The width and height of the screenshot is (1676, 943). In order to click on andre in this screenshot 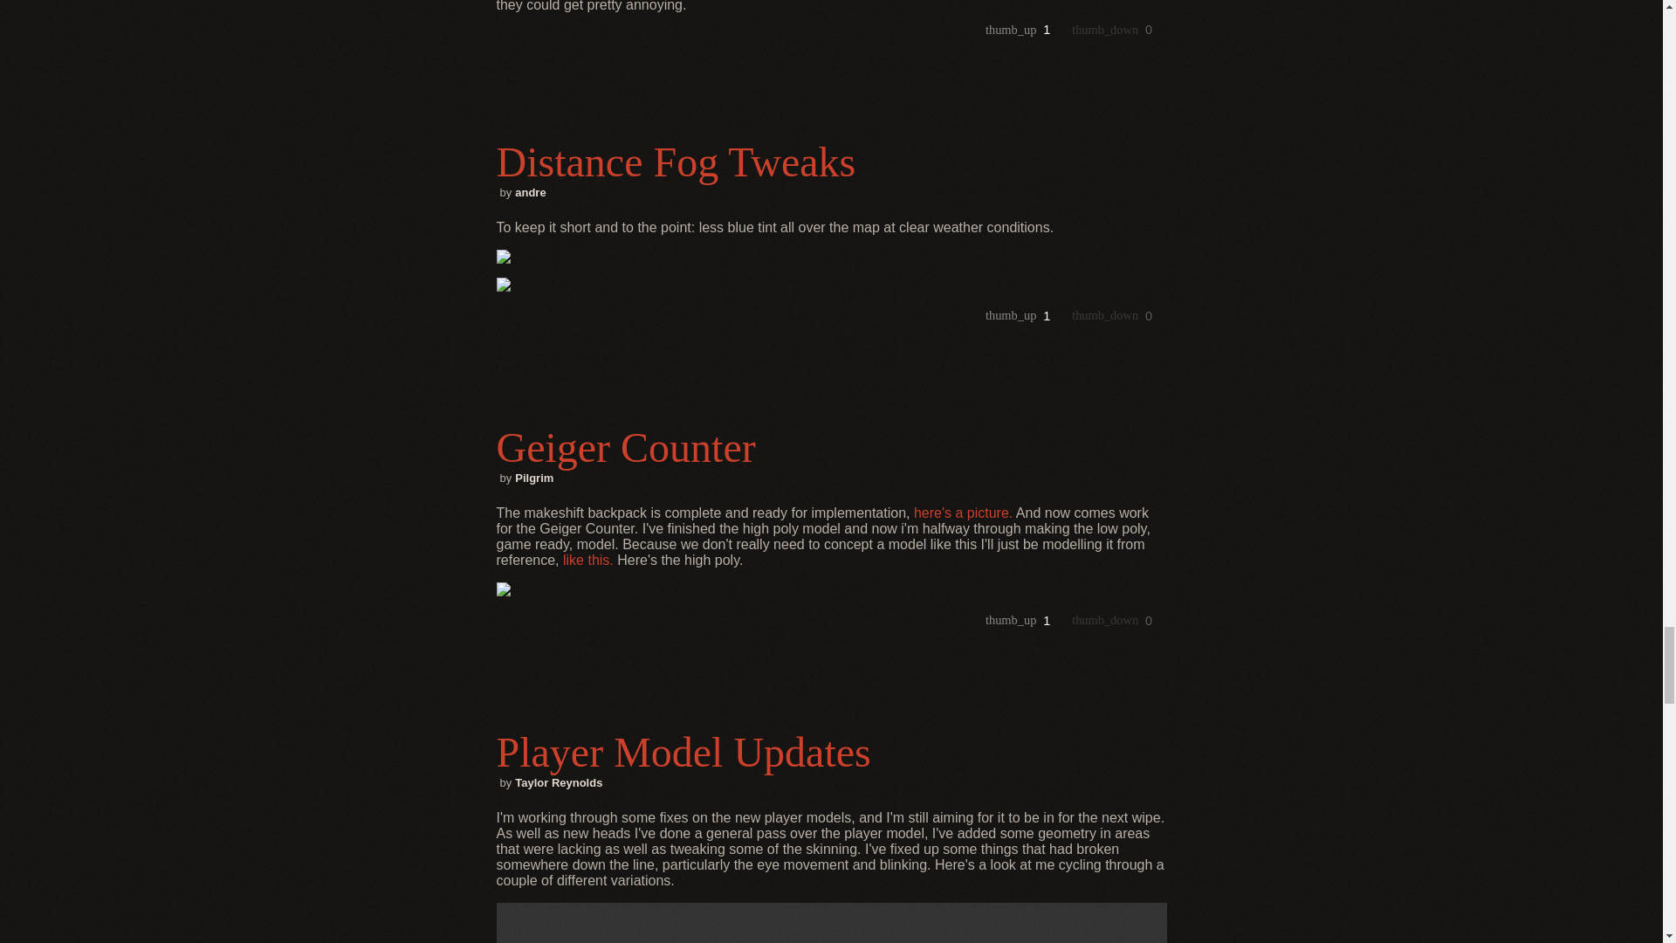, I will do `click(530, 192)`.